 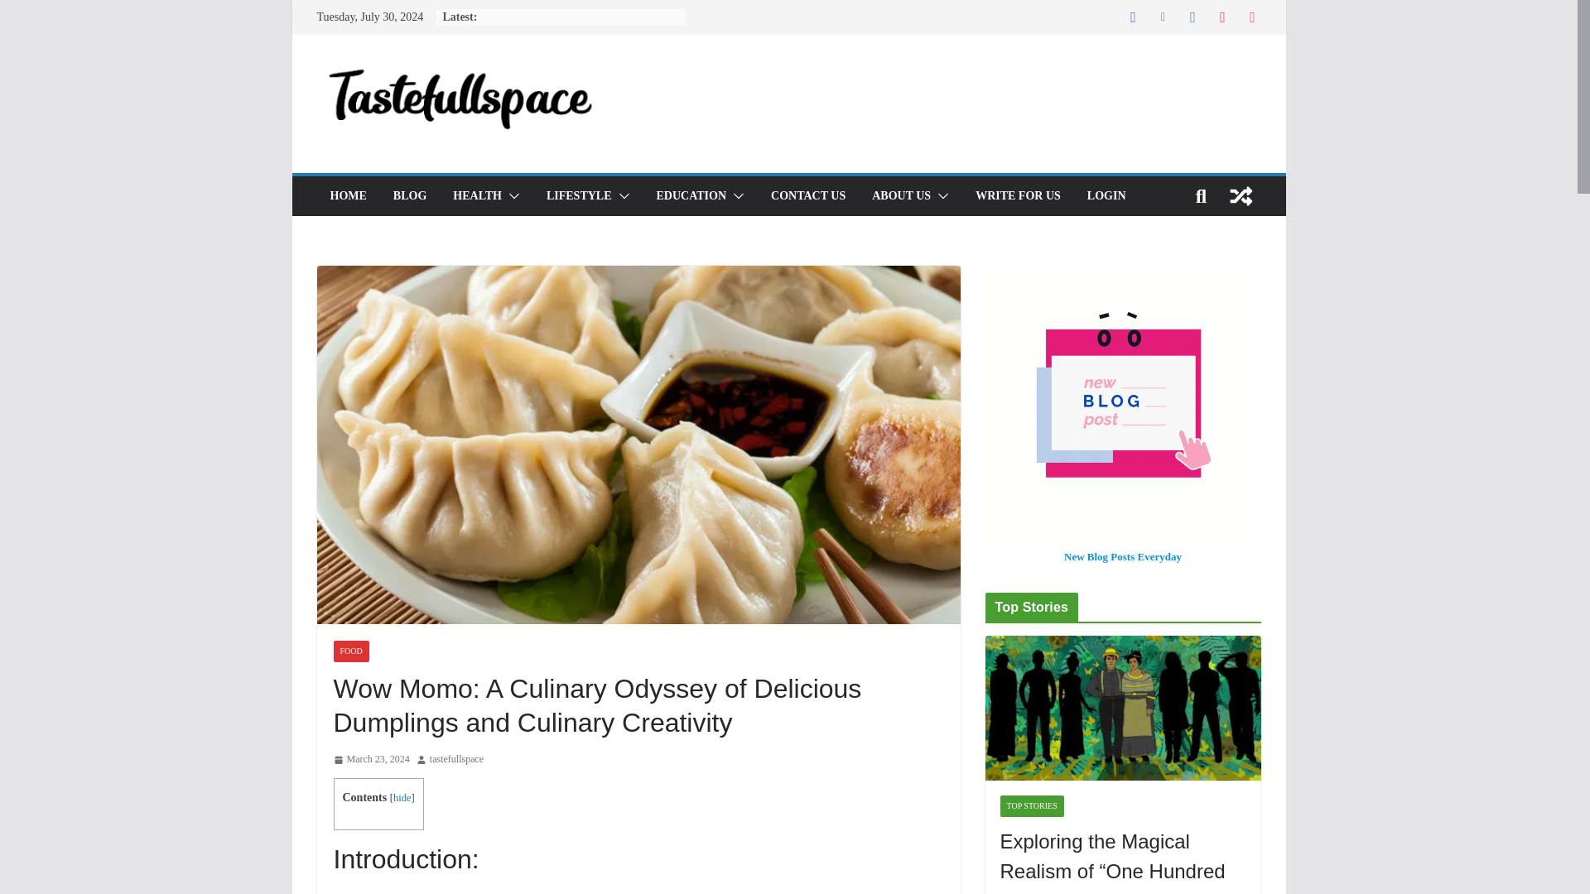 I want to click on EDUCATION, so click(x=691, y=195).